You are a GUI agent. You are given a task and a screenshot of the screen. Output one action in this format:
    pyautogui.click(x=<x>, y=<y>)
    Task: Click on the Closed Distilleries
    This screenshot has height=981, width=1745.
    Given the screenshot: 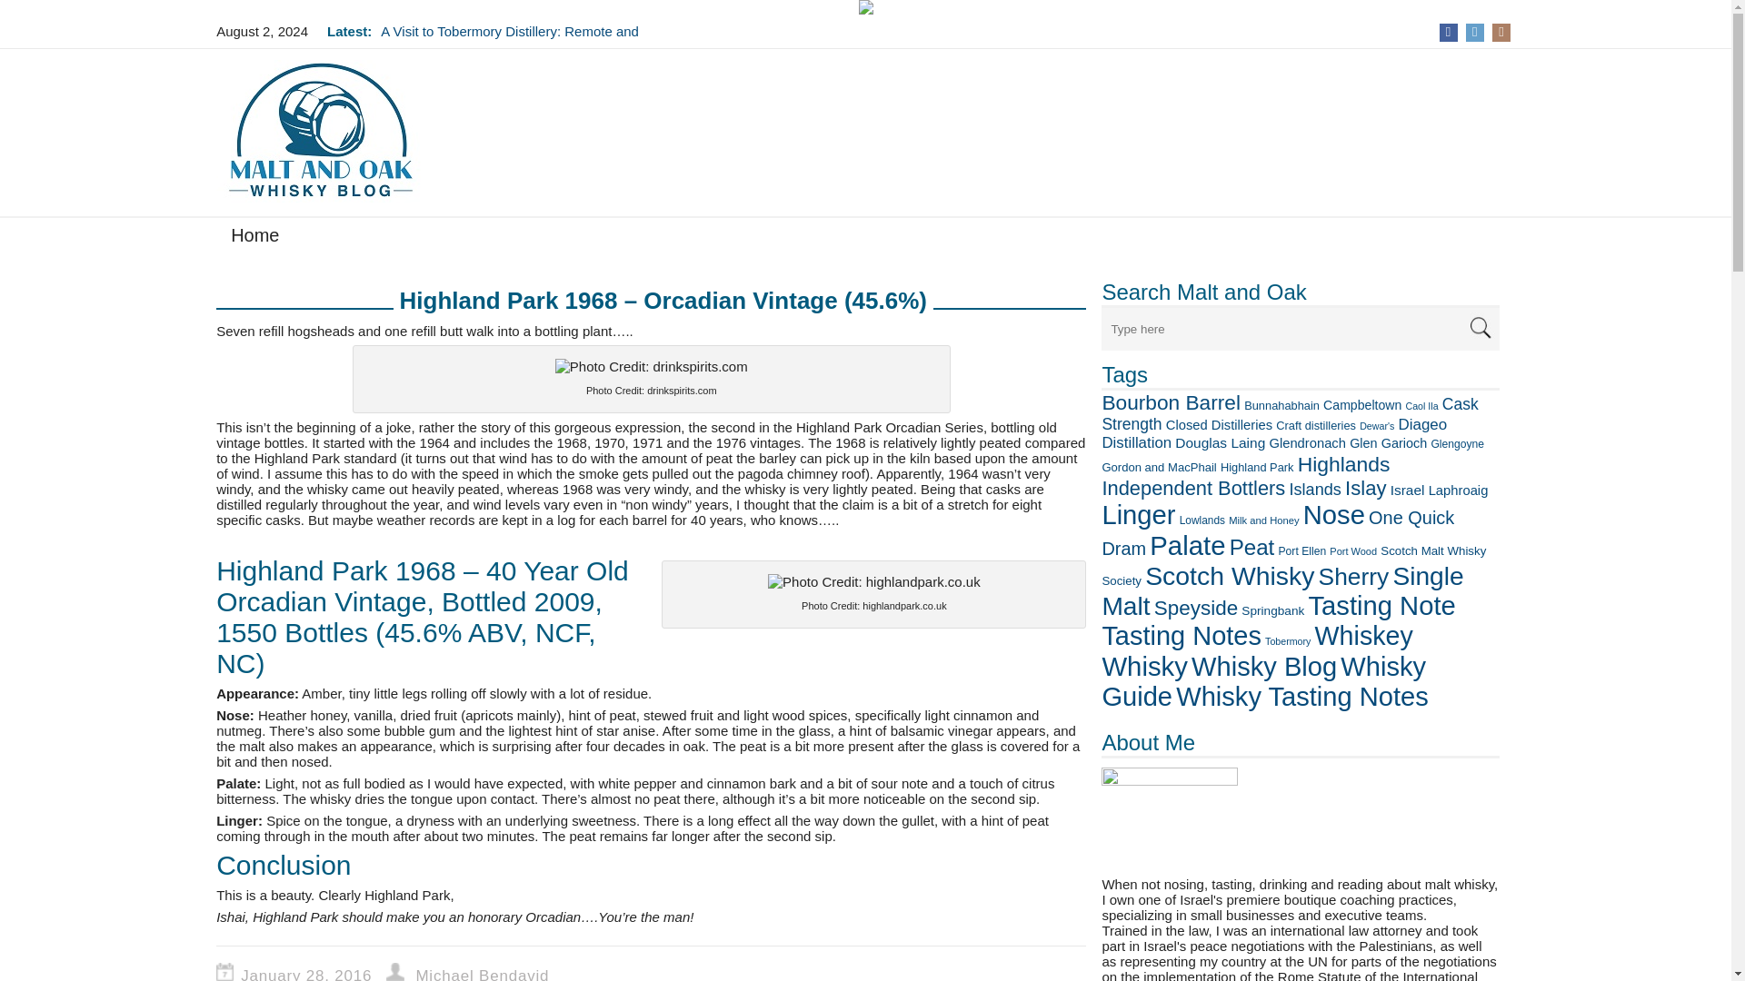 What is the action you would take?
    pyautogui.click(x=1218, y=425)
    